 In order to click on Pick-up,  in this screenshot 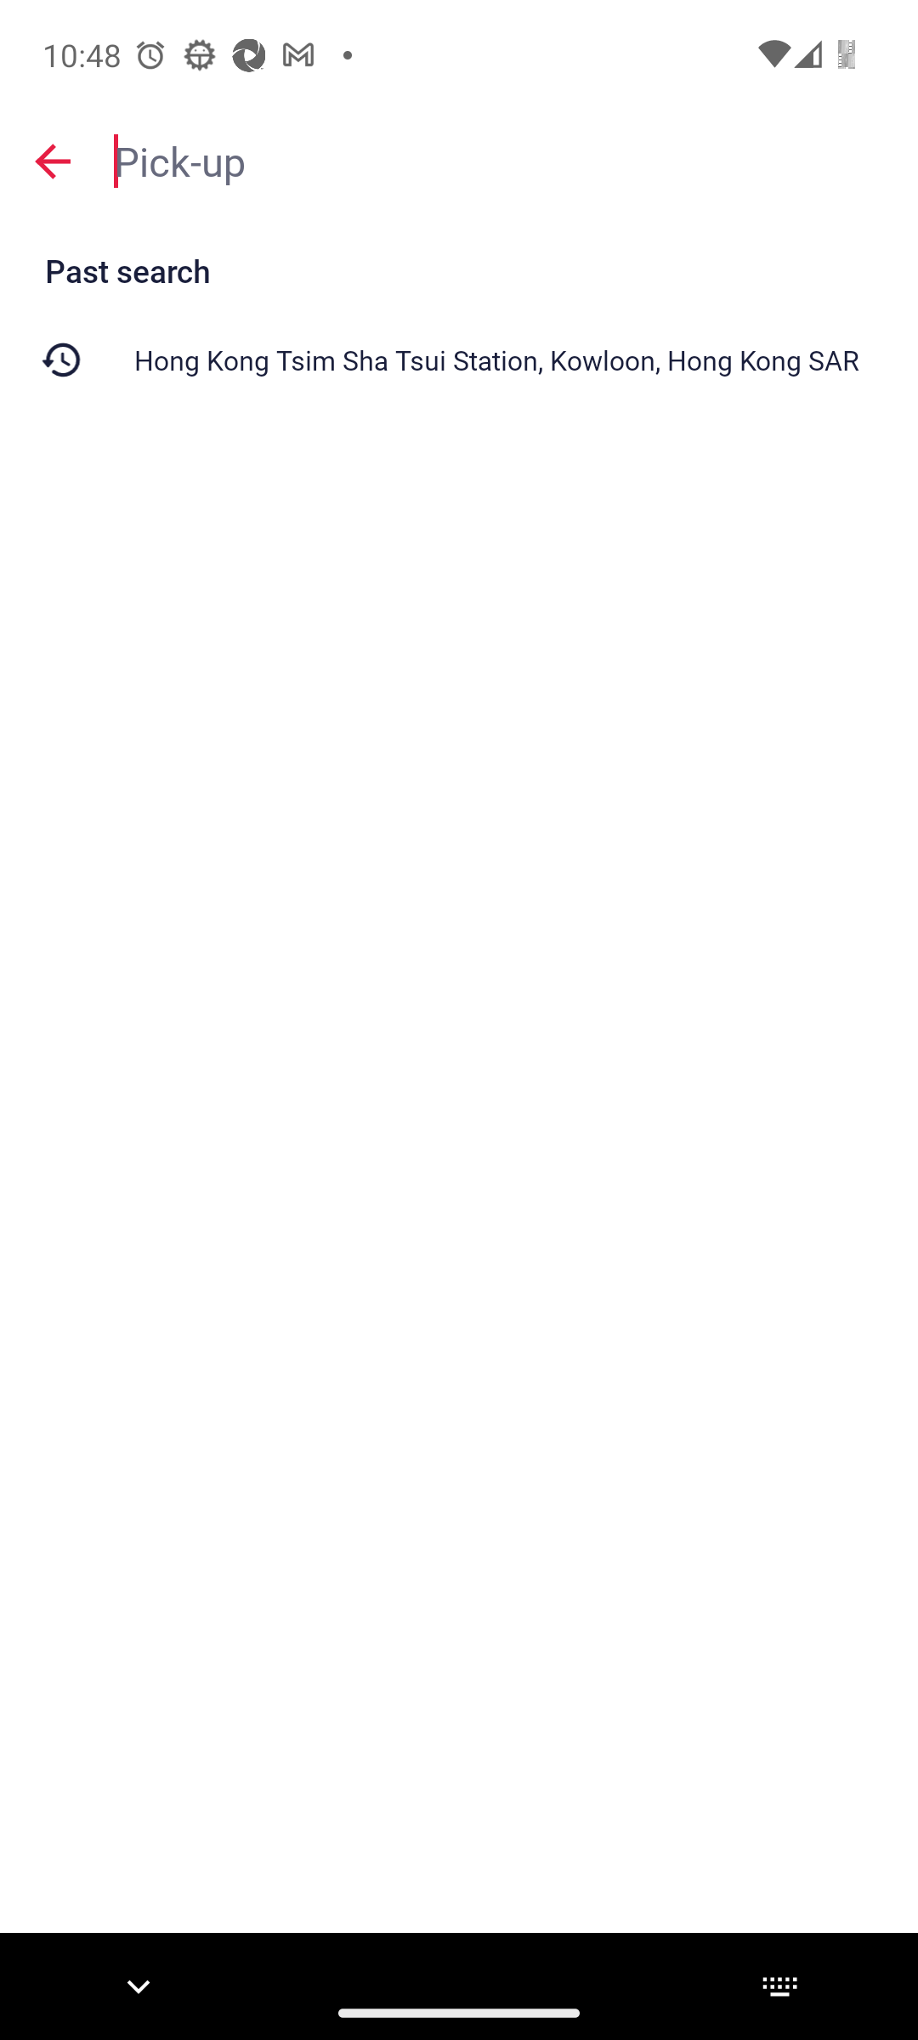, I will do `click(503, 161)`.